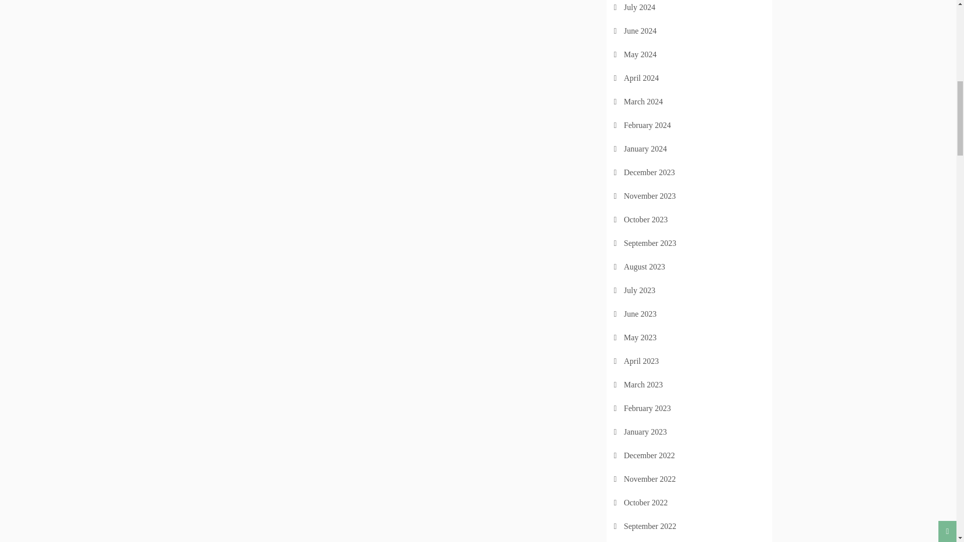 The image size is (964, 542). I want to click on July 2024, so click(640, 7).